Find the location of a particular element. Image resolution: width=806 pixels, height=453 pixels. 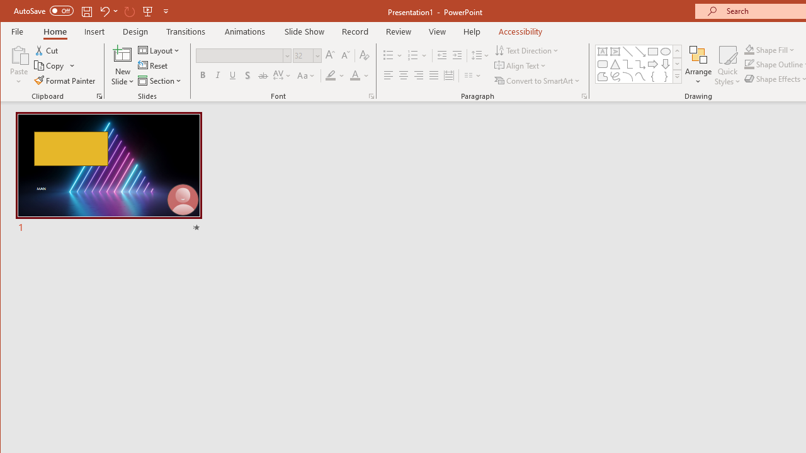

Format Painter is located at coordinates (65, 81).